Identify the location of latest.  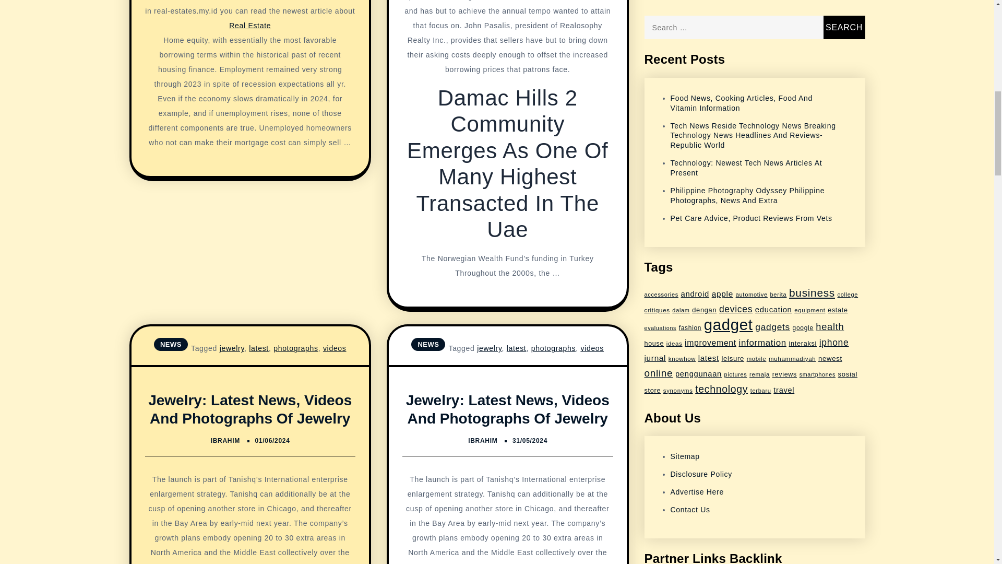
(258, 348).